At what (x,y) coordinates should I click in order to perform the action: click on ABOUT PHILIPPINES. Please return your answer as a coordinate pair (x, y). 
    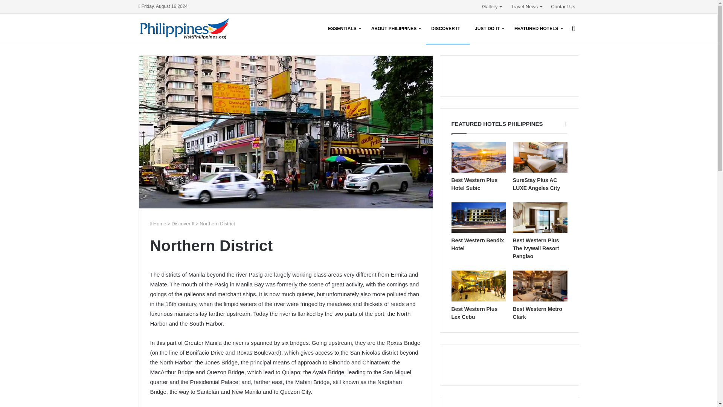
    Looking at the image, I should click on (396, 28).